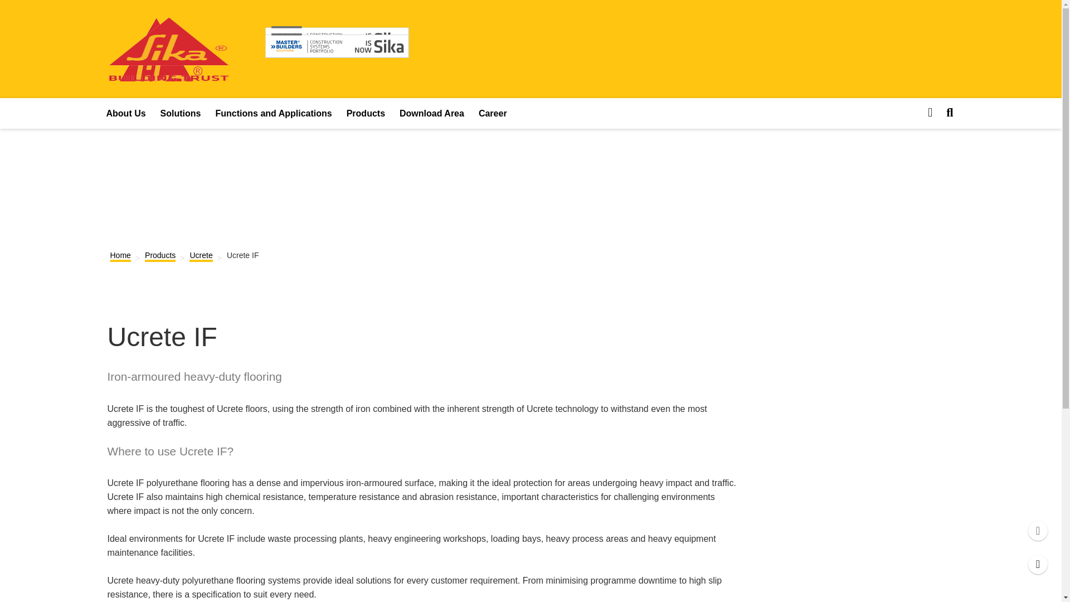 This screenshot has height=602, width=1070. Describe the element at coordinates (181, 114) in the screenshot. I see `Solutions` at that location.